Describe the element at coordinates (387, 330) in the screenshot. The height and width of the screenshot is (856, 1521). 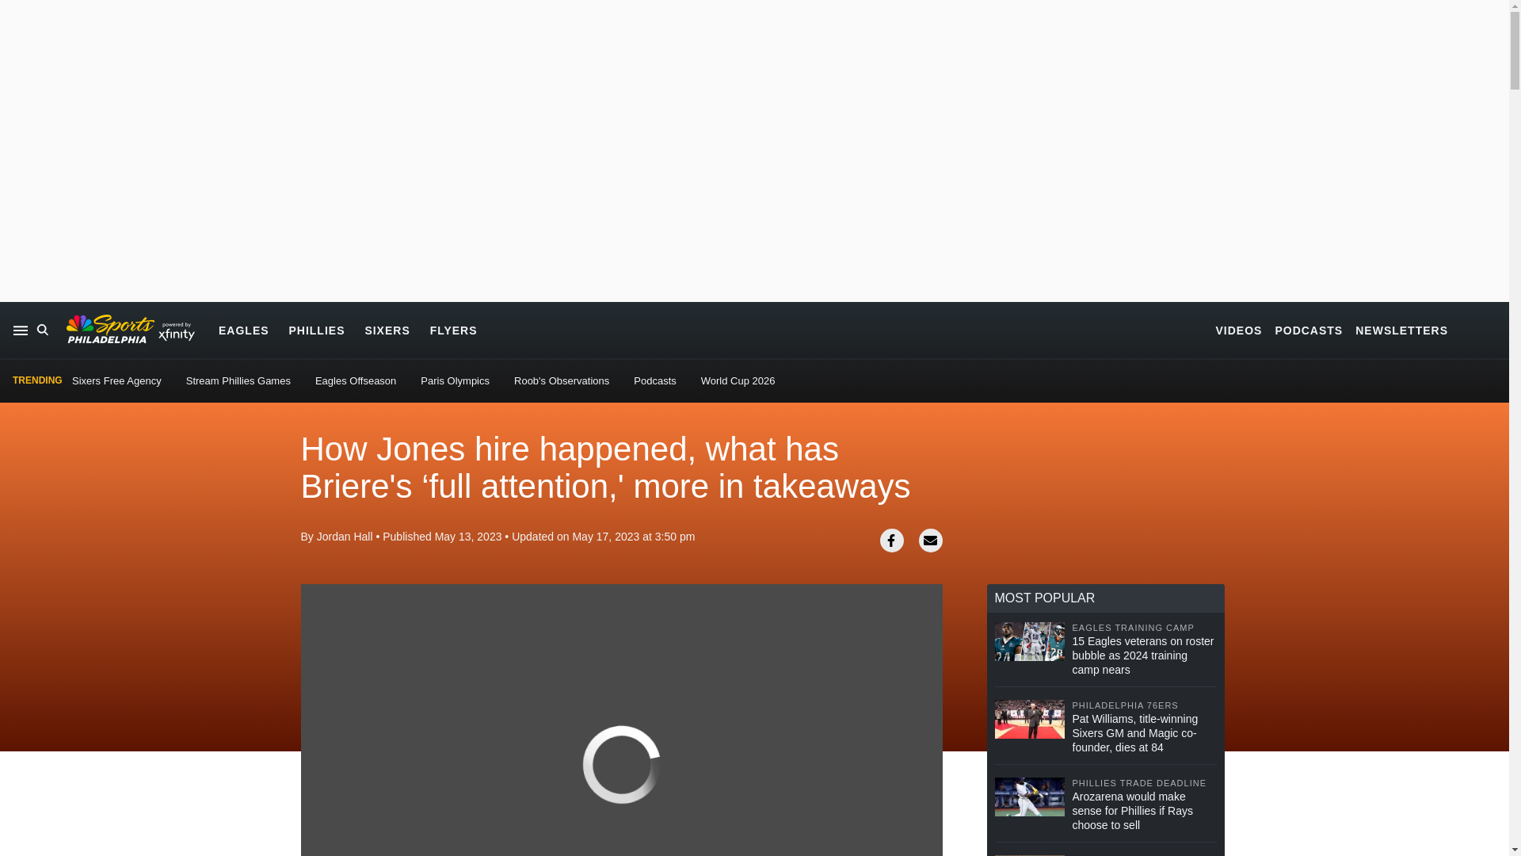
I see `SIXERS` at that location.